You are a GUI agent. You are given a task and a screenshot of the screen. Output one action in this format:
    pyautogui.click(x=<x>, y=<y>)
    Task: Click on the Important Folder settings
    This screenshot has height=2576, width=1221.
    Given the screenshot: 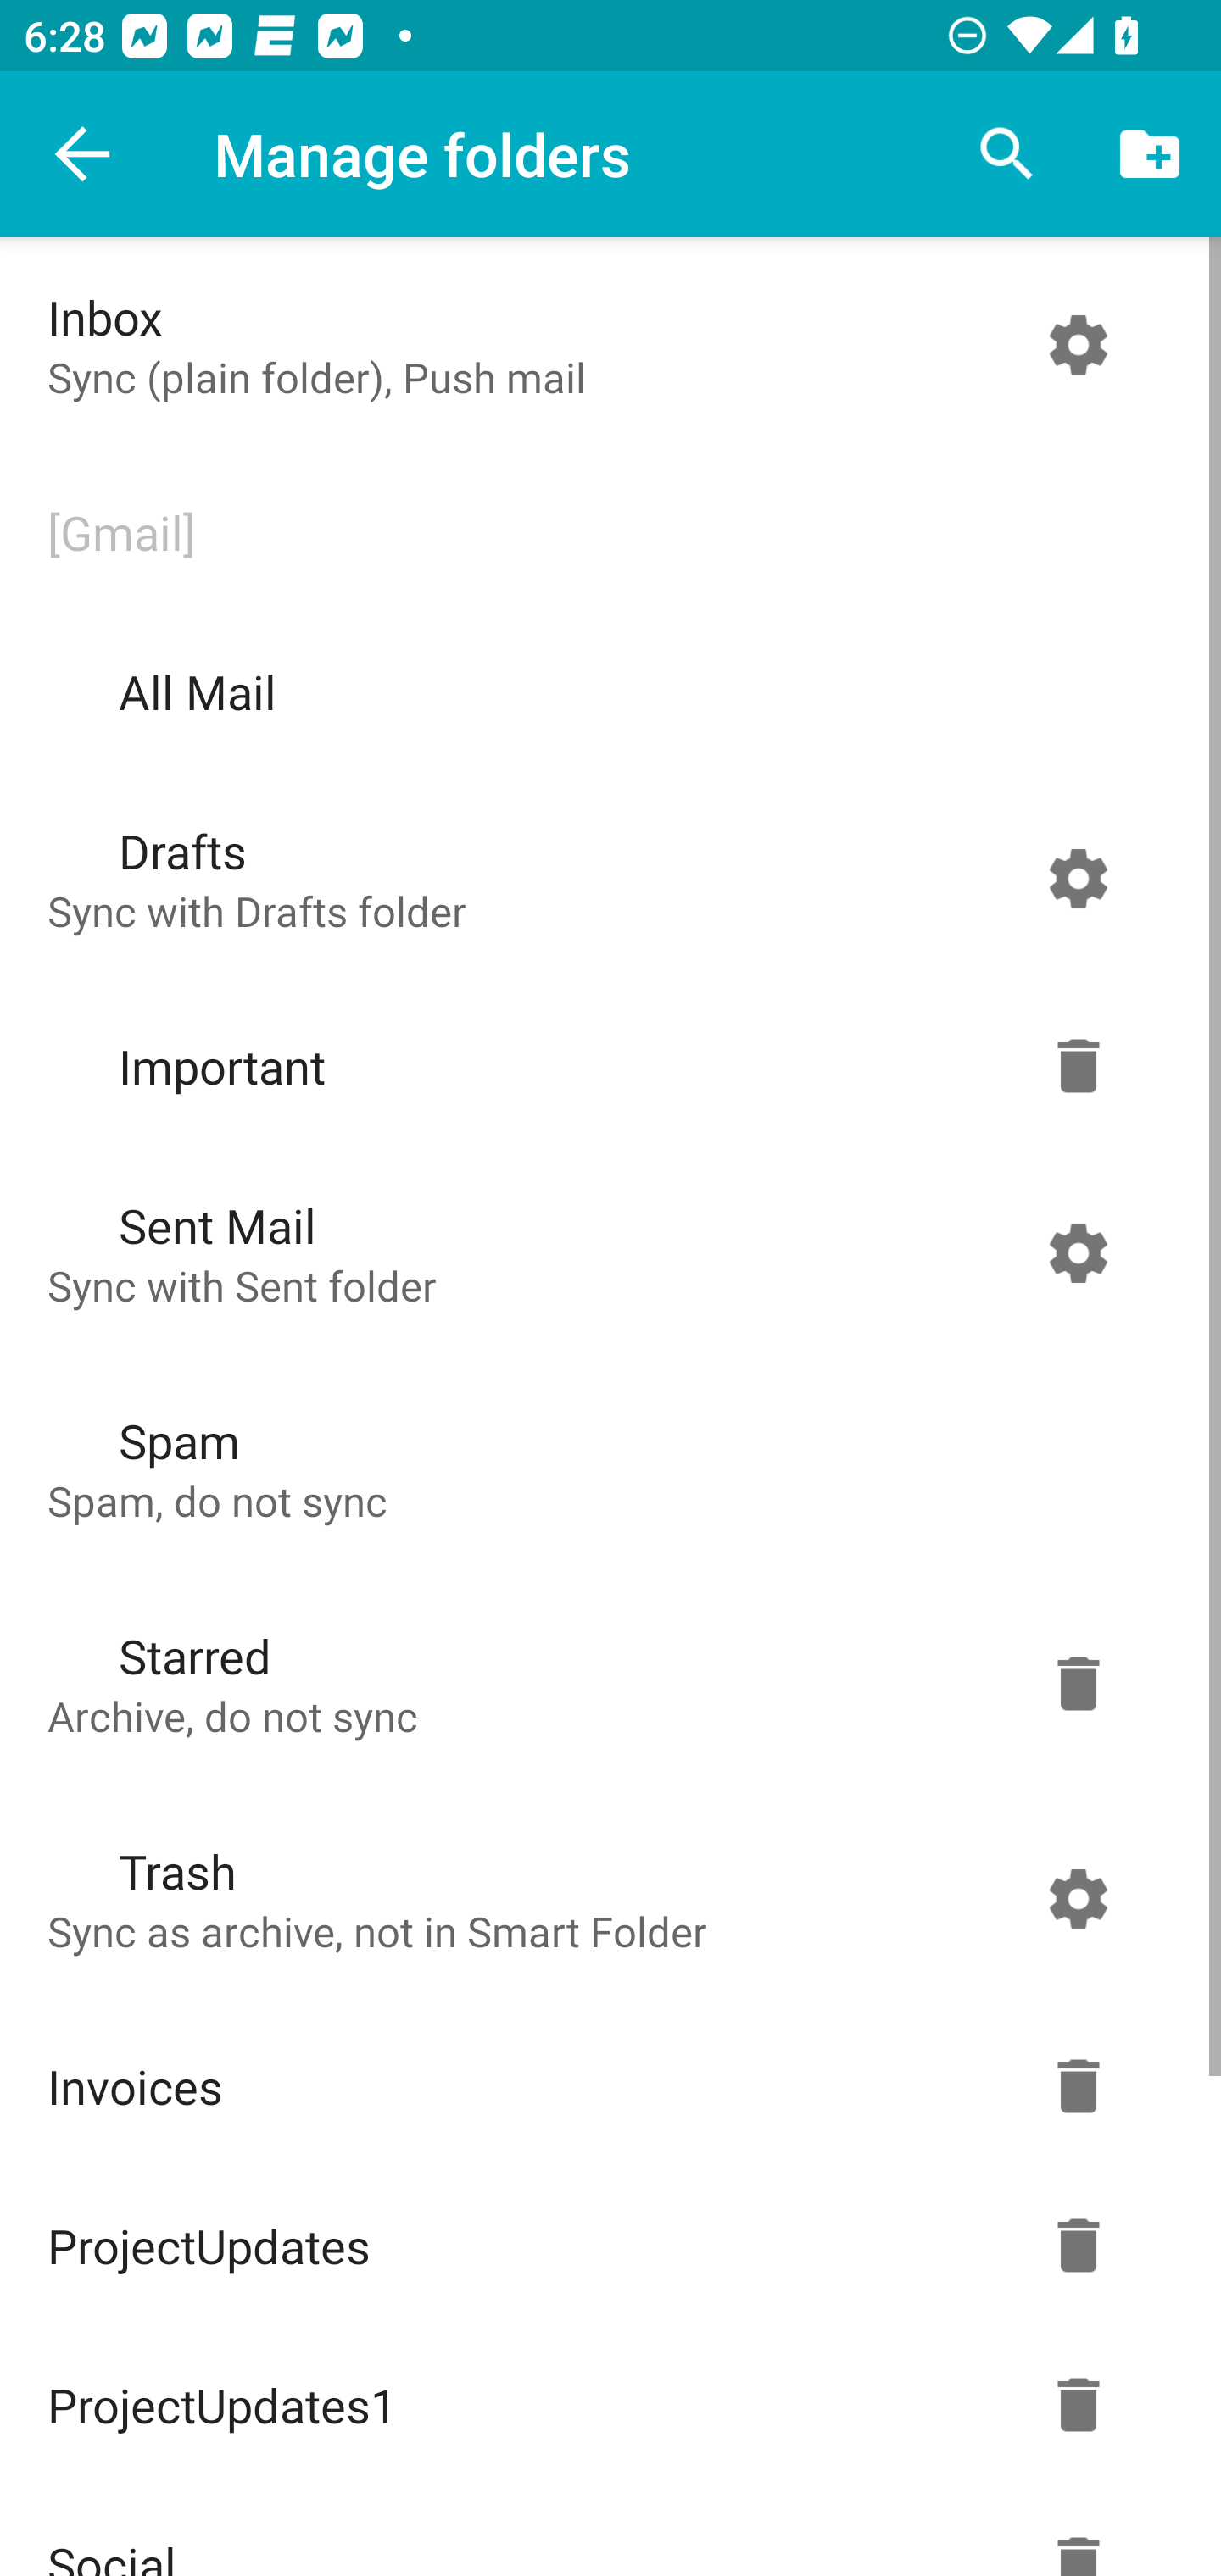 What is the action you would take?
    pyautogui.click(x=604, y=1066)
    